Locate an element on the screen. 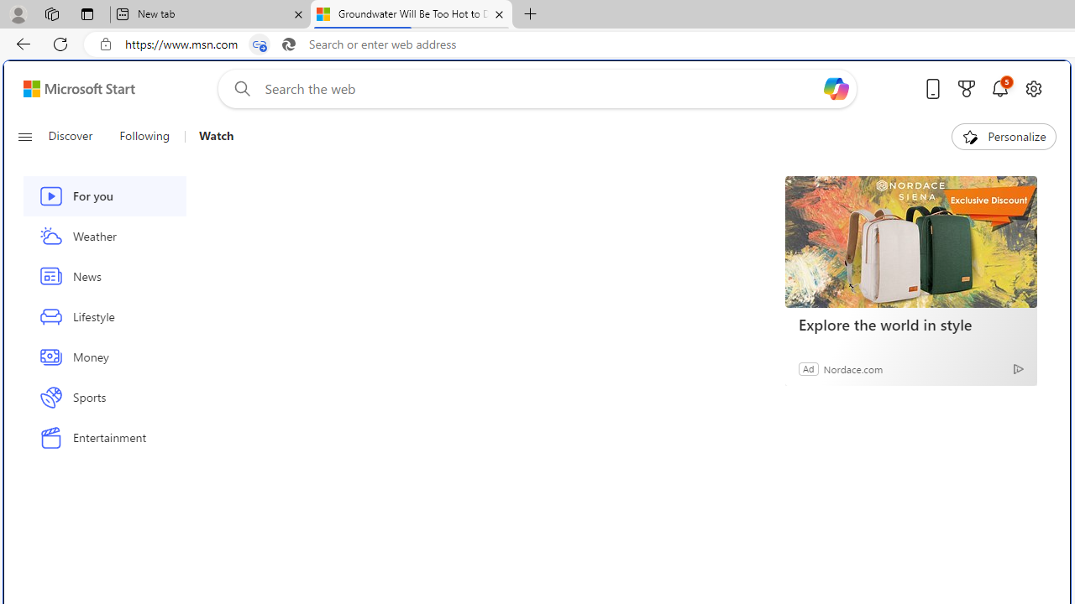 This screenshot has height=604, width=1075. Discover is located at coordinates (77, 136).